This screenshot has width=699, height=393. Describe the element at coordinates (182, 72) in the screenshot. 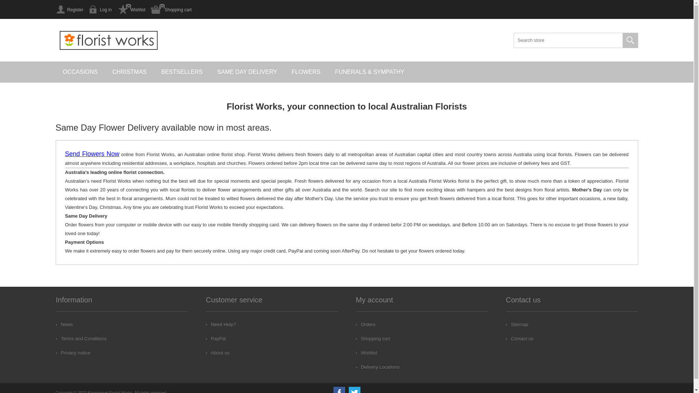

I see `BESTSELLERS` at that location.